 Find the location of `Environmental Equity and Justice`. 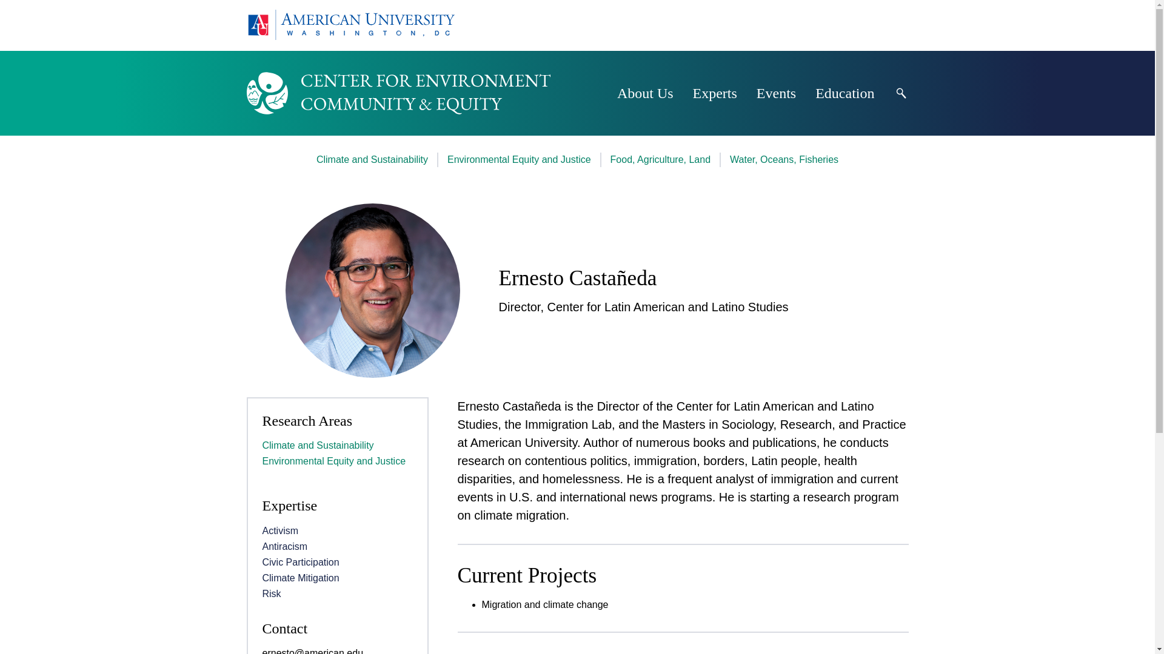

Environmental Equity and Justice is located at coordinates (333, 461).